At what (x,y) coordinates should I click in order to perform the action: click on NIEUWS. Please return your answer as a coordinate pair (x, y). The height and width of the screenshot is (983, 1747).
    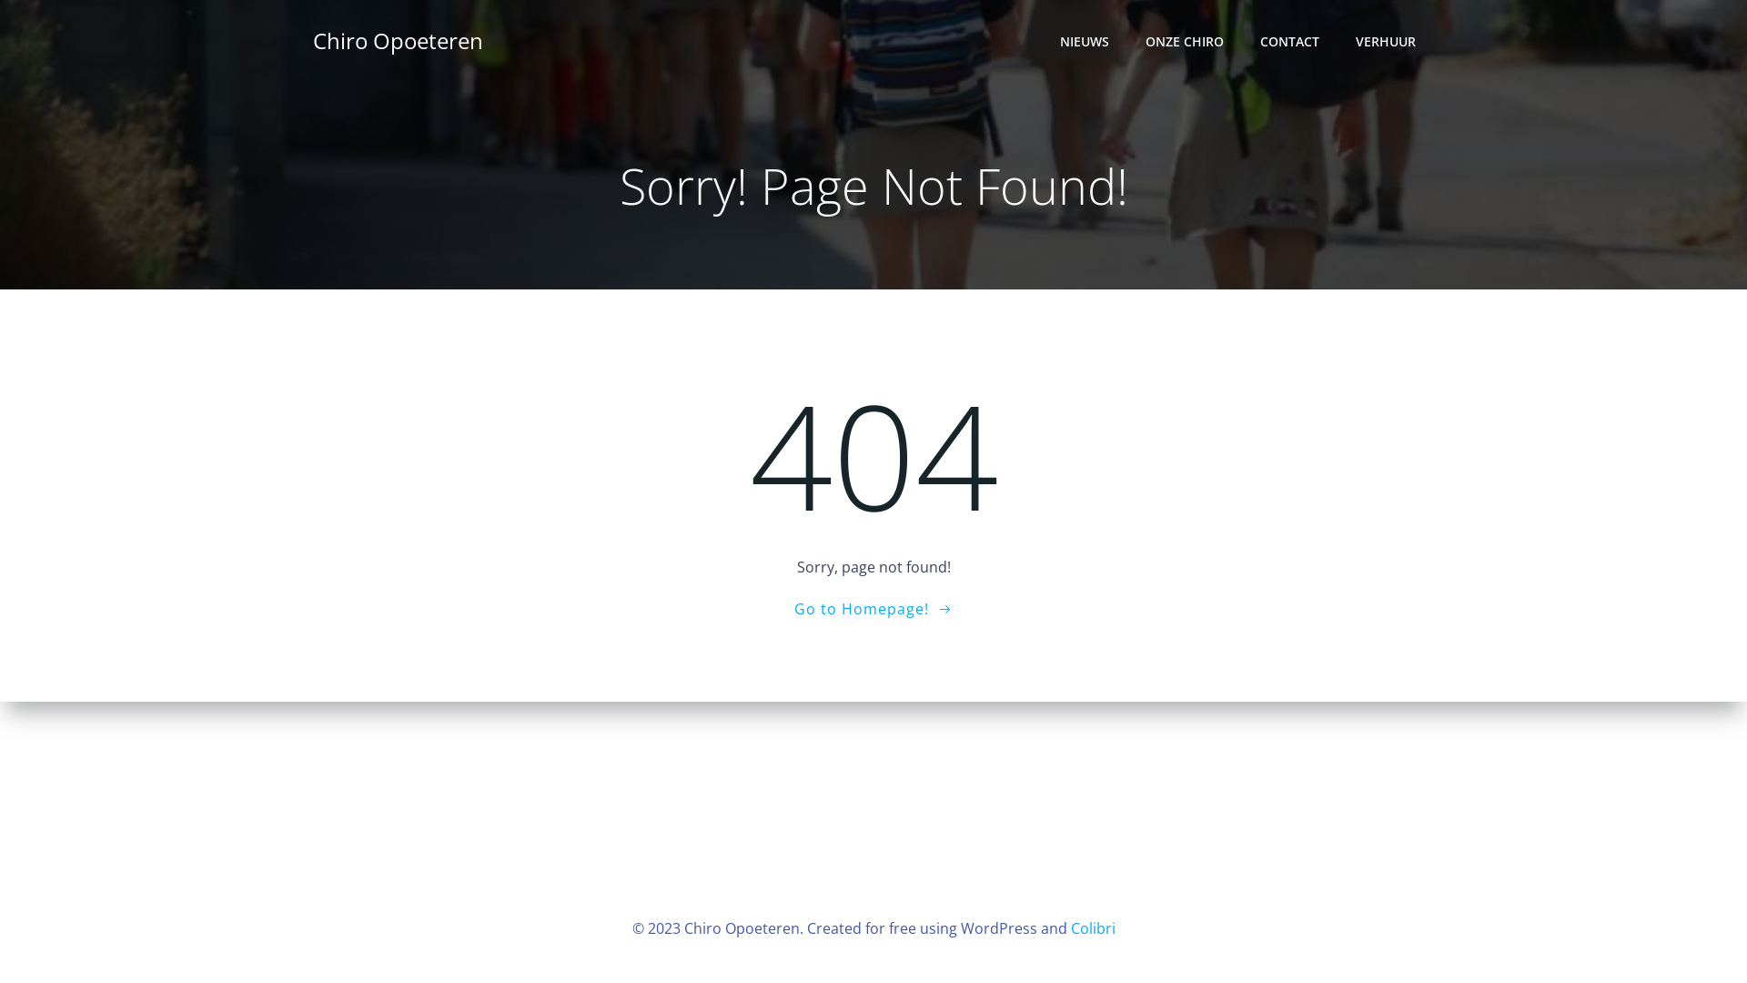
    Looking at the image, I should click on (1085, 40).